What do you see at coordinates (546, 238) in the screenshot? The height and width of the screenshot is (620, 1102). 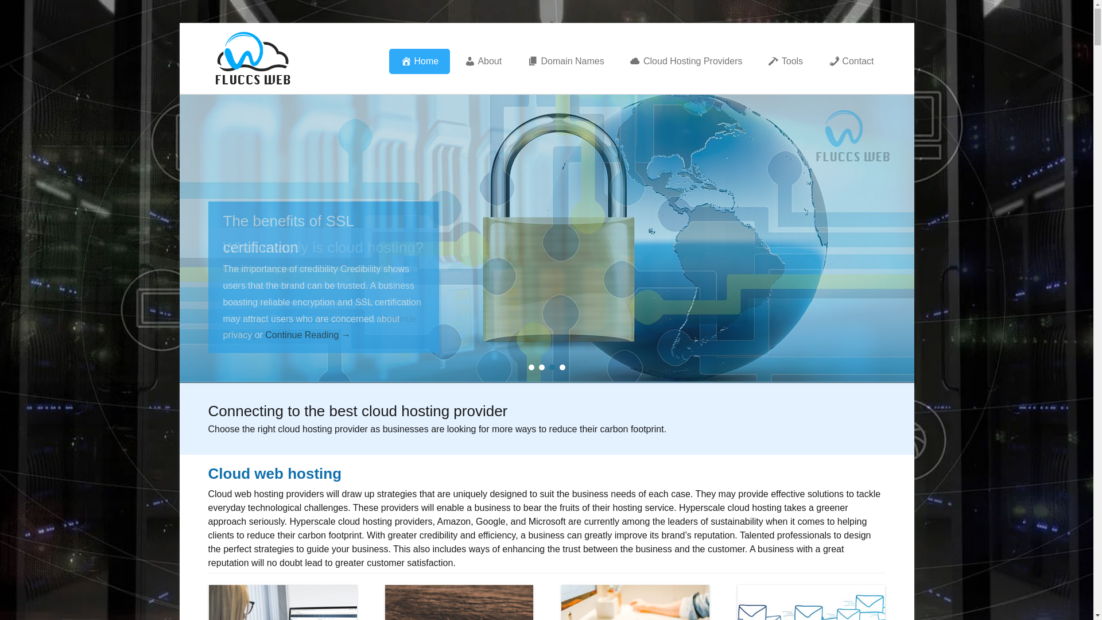 I see `What exactly is cloud hosting?` at bounding box center [546, 238].